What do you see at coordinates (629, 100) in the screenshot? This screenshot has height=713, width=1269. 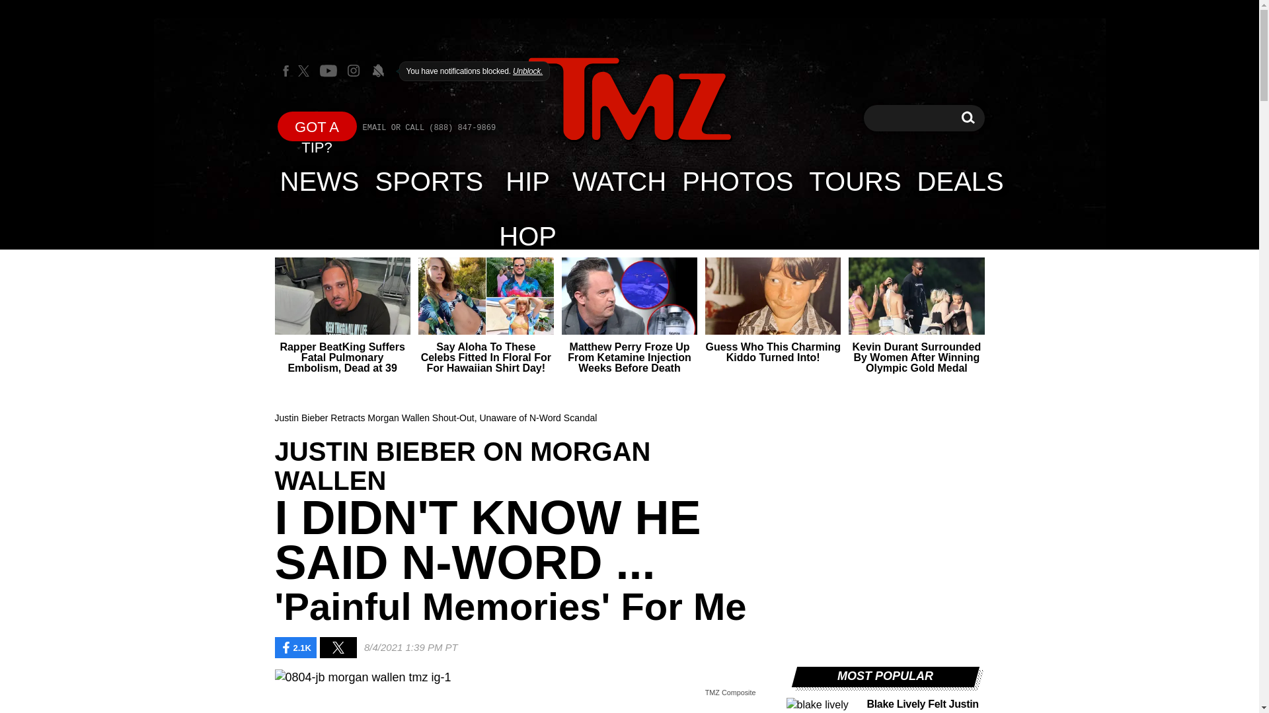 I see `SPORTS` at bounding box center [629, 100].